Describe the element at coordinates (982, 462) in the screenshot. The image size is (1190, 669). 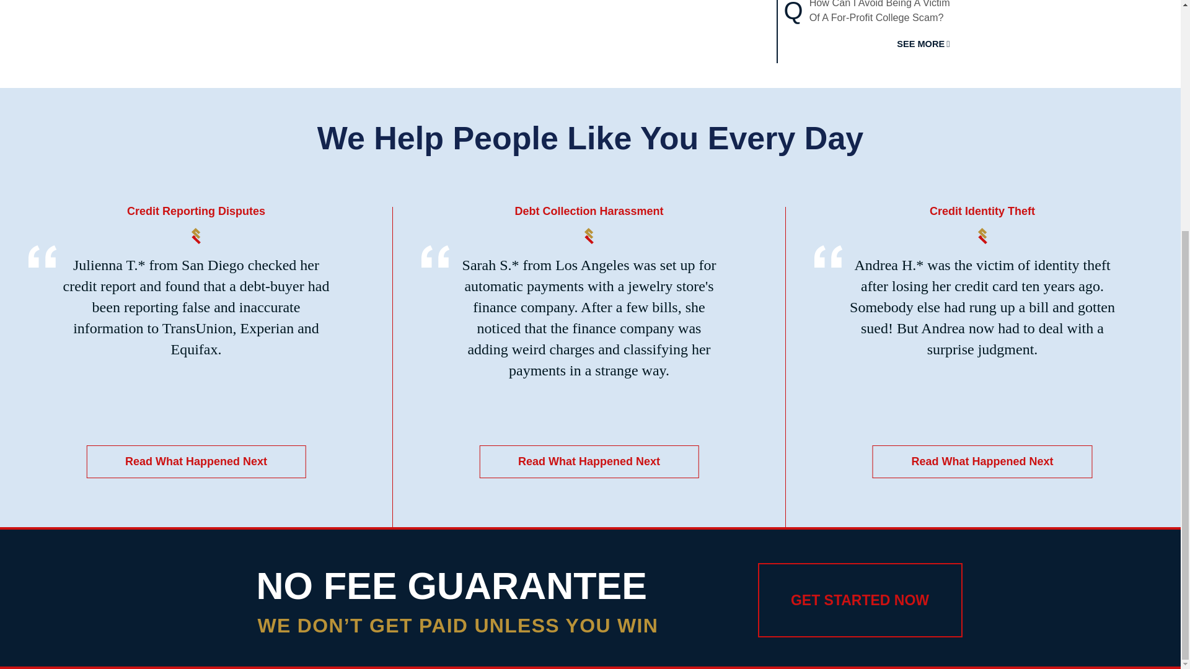
I see `Read What Happened Next` at that location.